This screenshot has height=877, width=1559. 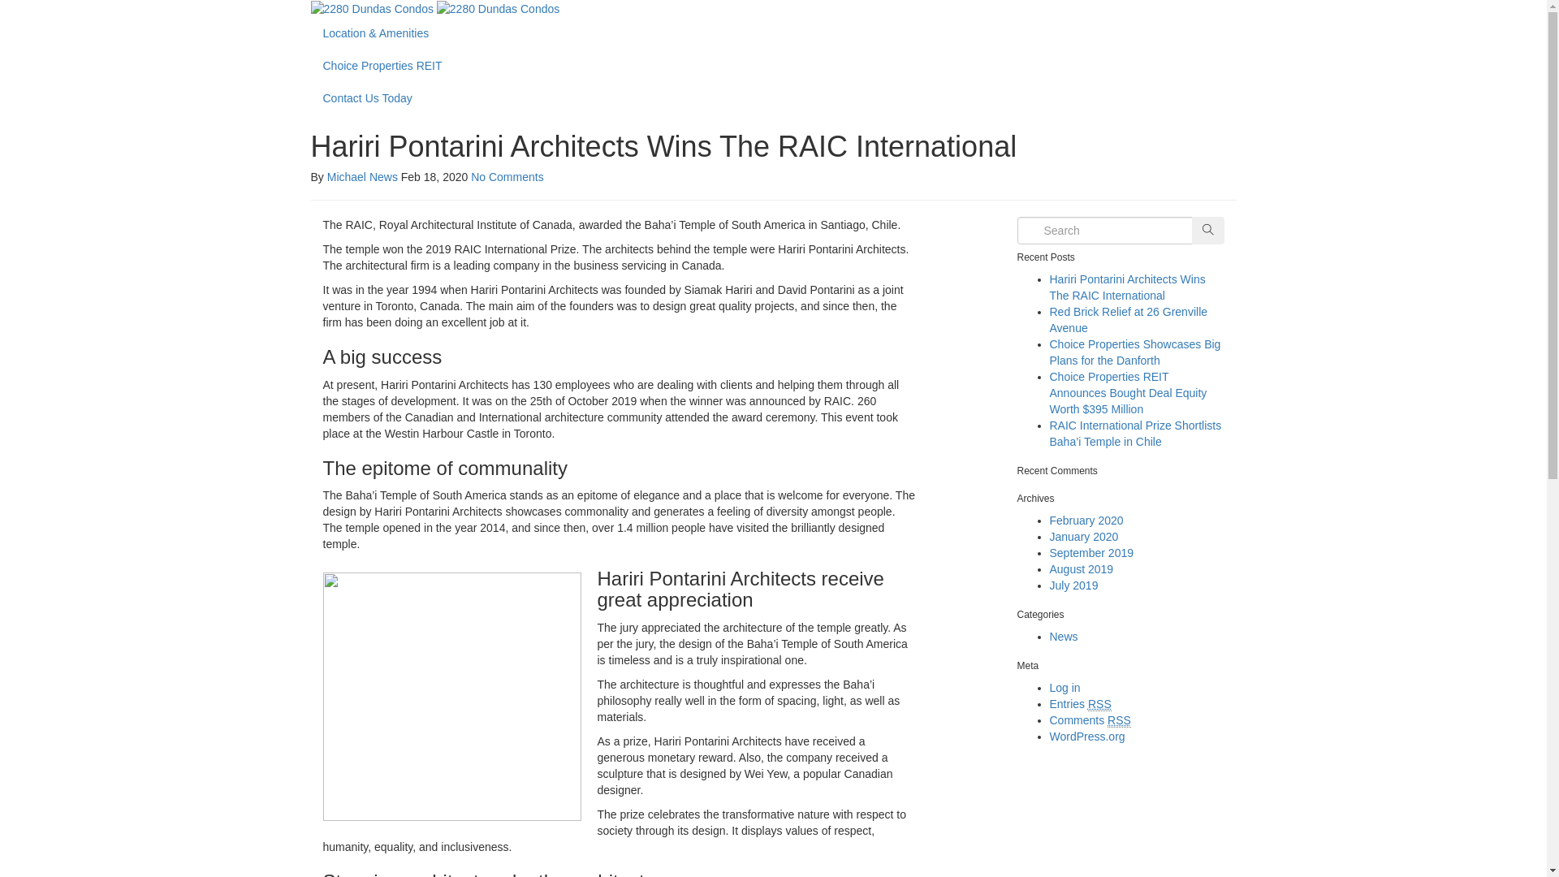 I want to click on Choice Properties Showcases Big Plans for the Danforth, so click(x=1135, y=352).